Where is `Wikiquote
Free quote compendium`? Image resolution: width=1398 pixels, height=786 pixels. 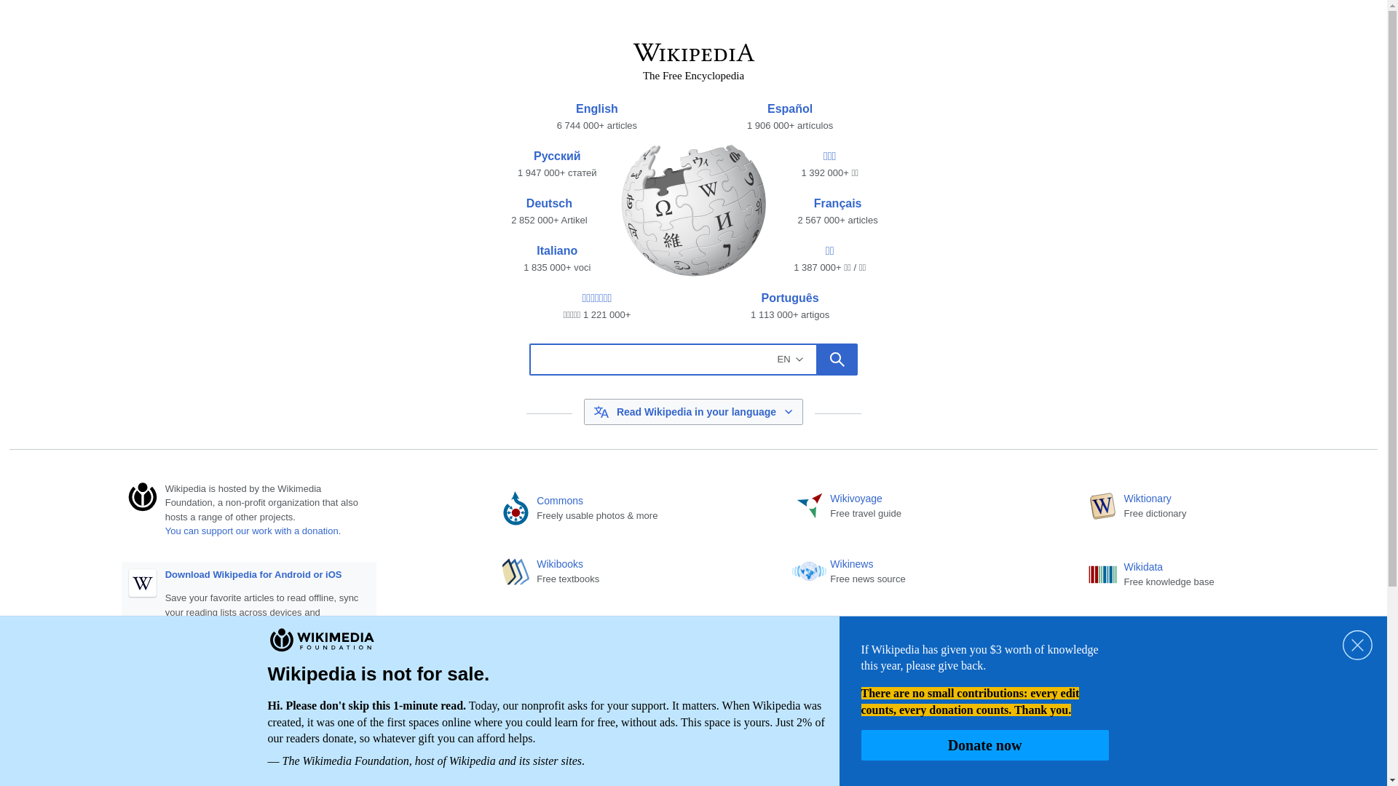
Wikiquote
Free quote compendium is located at coordinates (923, 640).